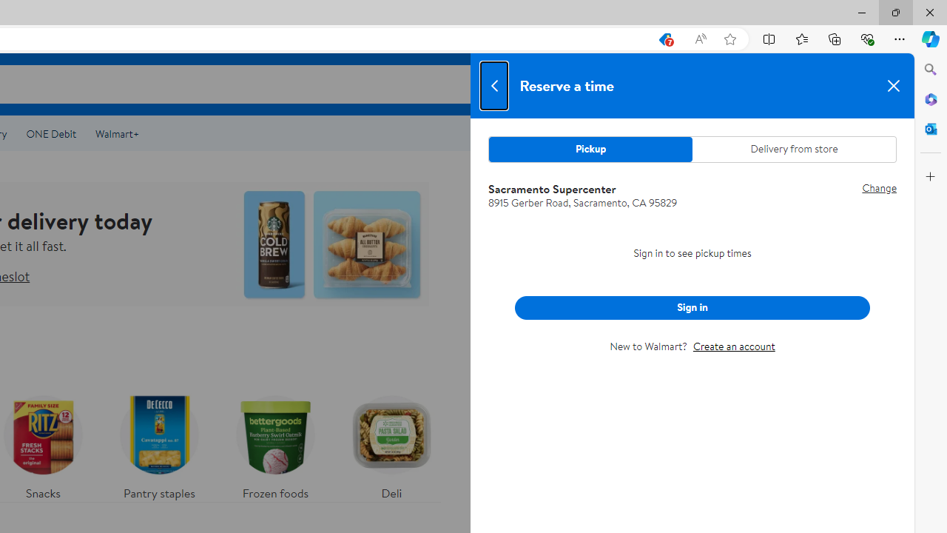 The width and height of the screenshot is (947, 533). Describe the element at coordinates (805, 84) in the screenshot. I see `Sign InAccount` at that location.